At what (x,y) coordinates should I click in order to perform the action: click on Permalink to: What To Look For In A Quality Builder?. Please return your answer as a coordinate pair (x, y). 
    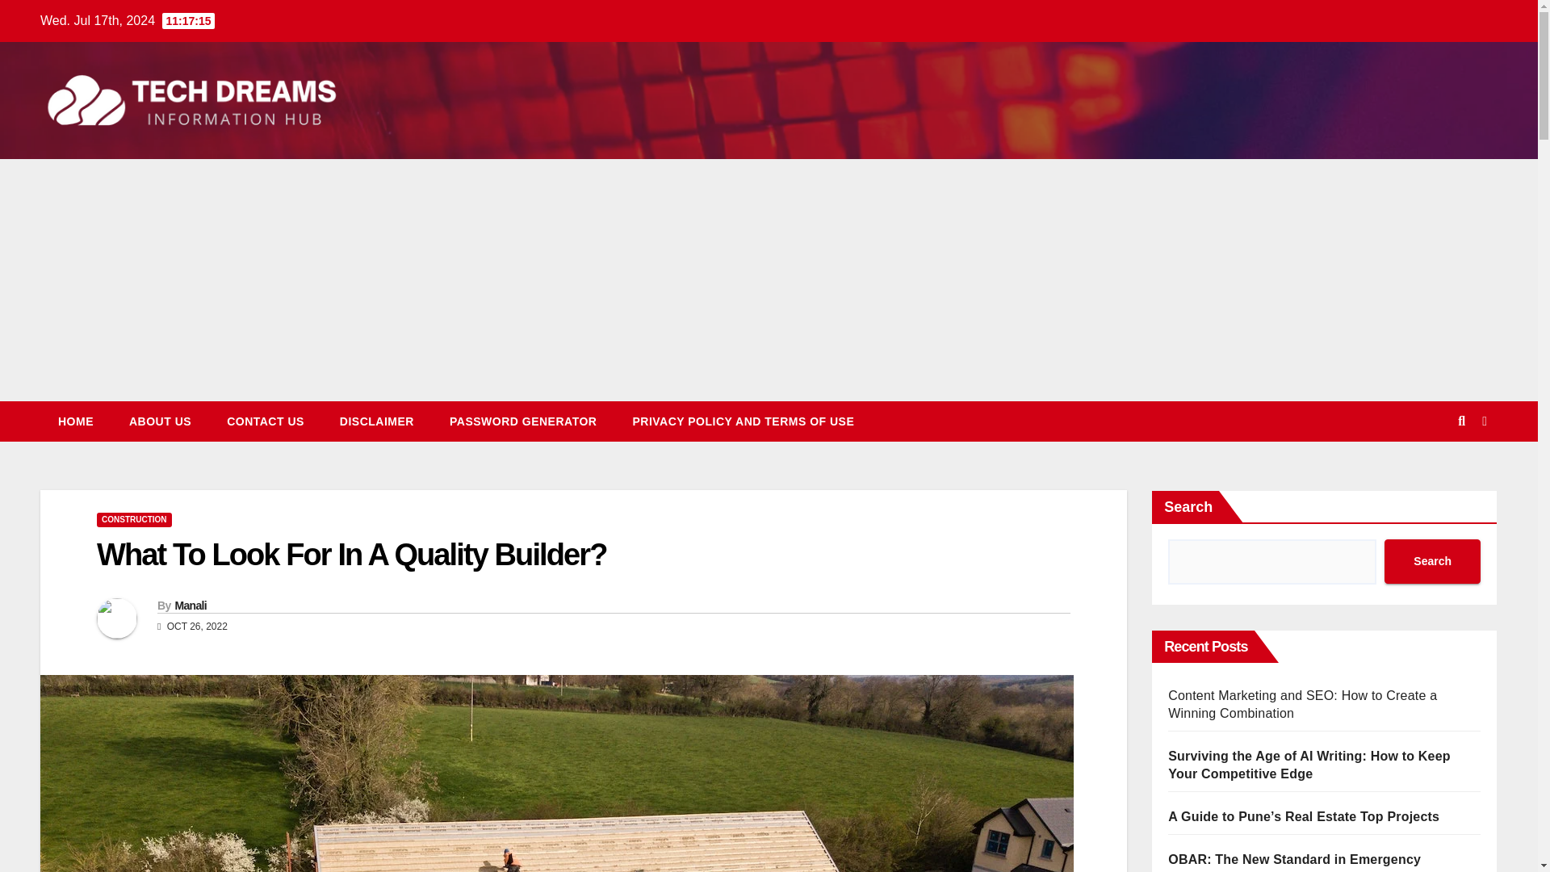
    Looking at the image, I should click on (350, 555).